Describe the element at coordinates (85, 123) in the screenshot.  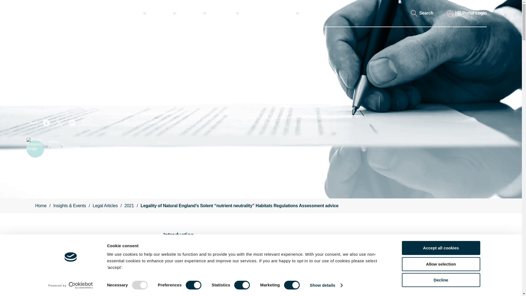
I see `Share via email` at that location.